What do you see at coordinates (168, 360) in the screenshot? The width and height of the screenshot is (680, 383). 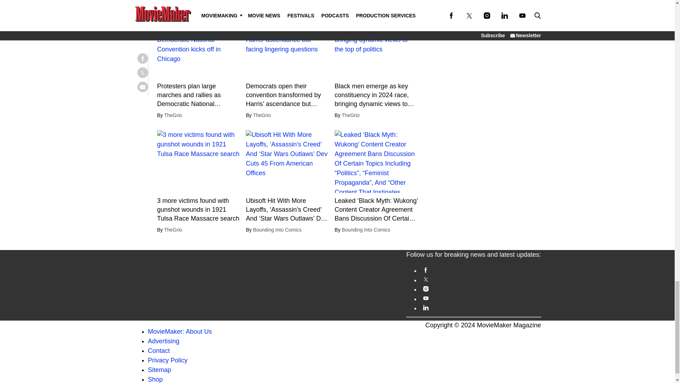 I see `MovieMaker Magazine Privacy Policy` at bounding box center [168, 360].